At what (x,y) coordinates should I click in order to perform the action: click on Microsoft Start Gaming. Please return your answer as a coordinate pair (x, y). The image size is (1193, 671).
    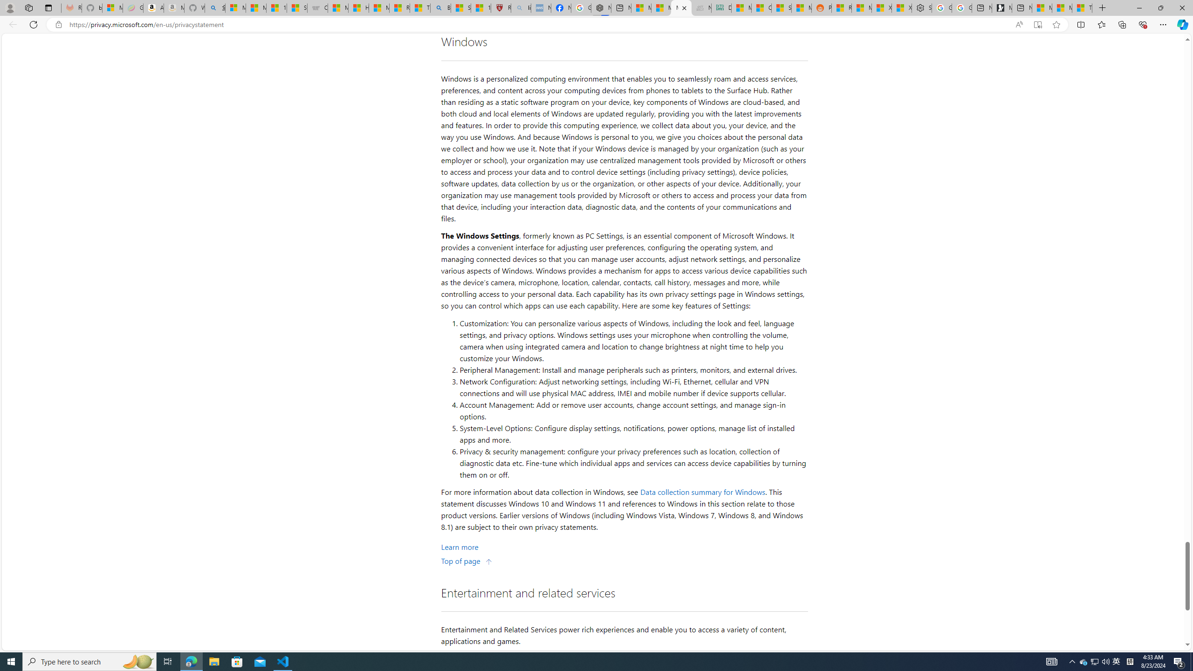
    Looking at the image, I should click on (1002, 8).